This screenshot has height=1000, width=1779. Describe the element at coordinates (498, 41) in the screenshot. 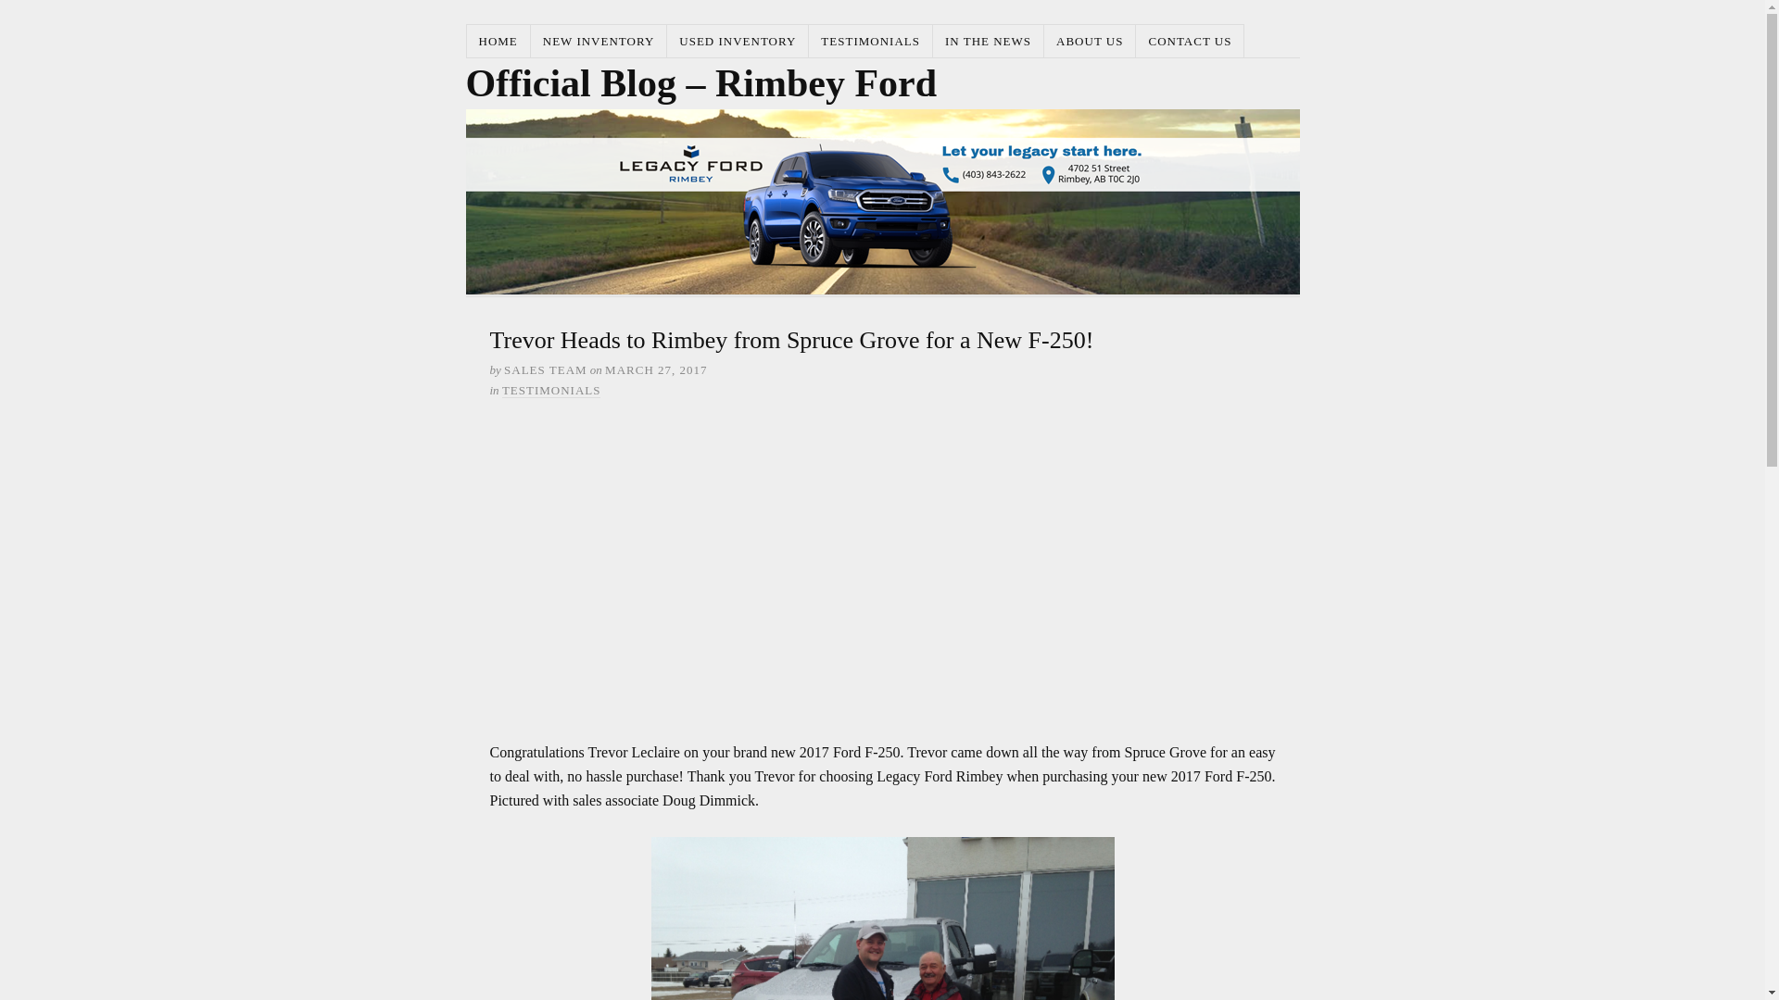

I see `HOME` at that location.